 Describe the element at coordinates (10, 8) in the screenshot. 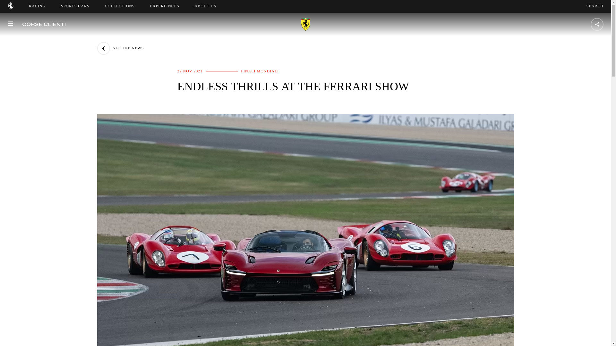

I see `ABOUT US` at that location.